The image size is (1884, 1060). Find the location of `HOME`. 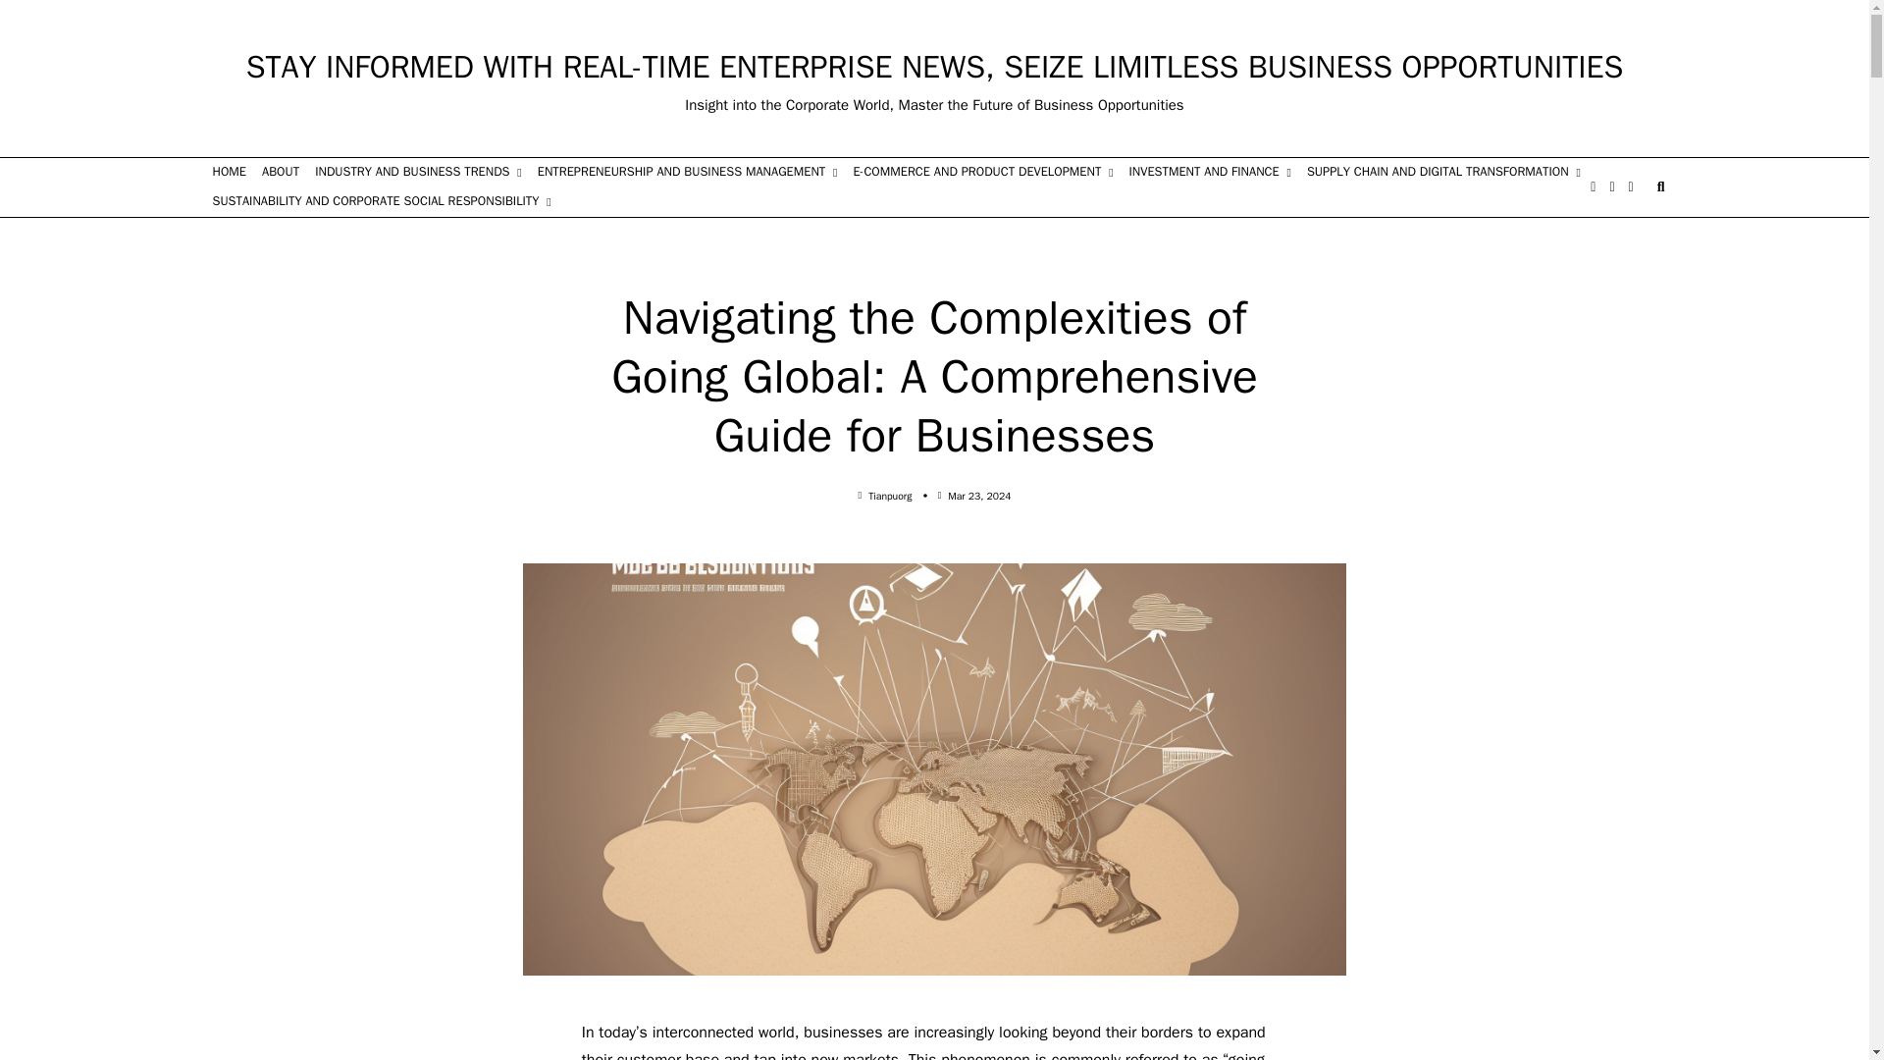

HOME is located at coordinates (229, 173).